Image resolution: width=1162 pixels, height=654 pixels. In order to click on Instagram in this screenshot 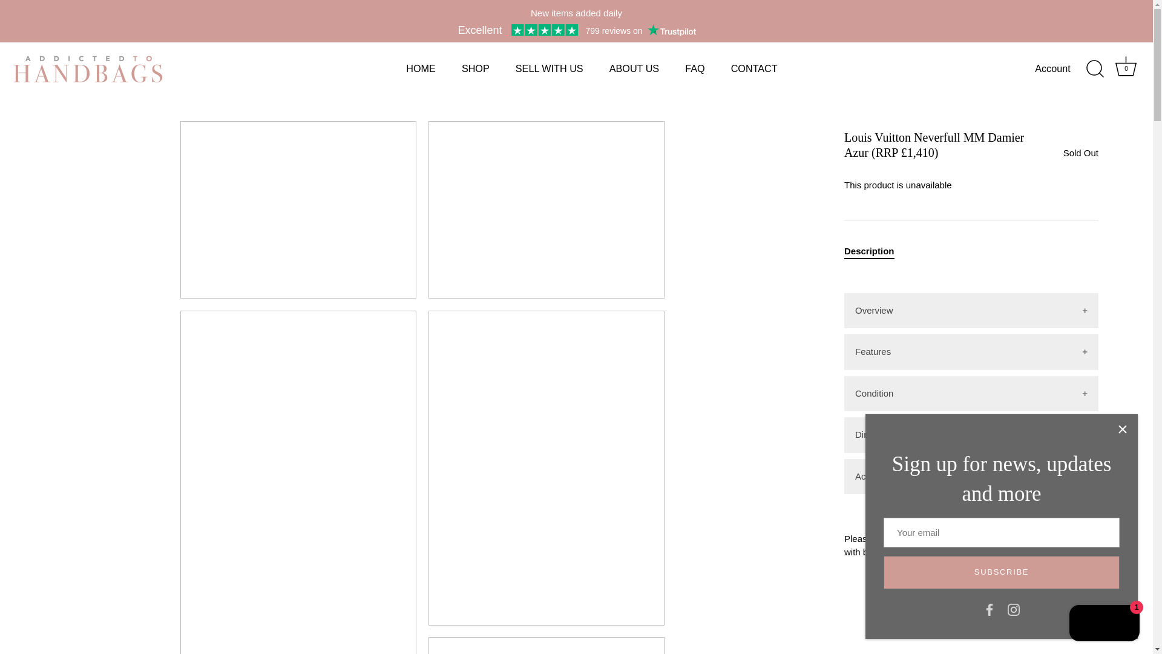, I will do `click(869, 251)`.